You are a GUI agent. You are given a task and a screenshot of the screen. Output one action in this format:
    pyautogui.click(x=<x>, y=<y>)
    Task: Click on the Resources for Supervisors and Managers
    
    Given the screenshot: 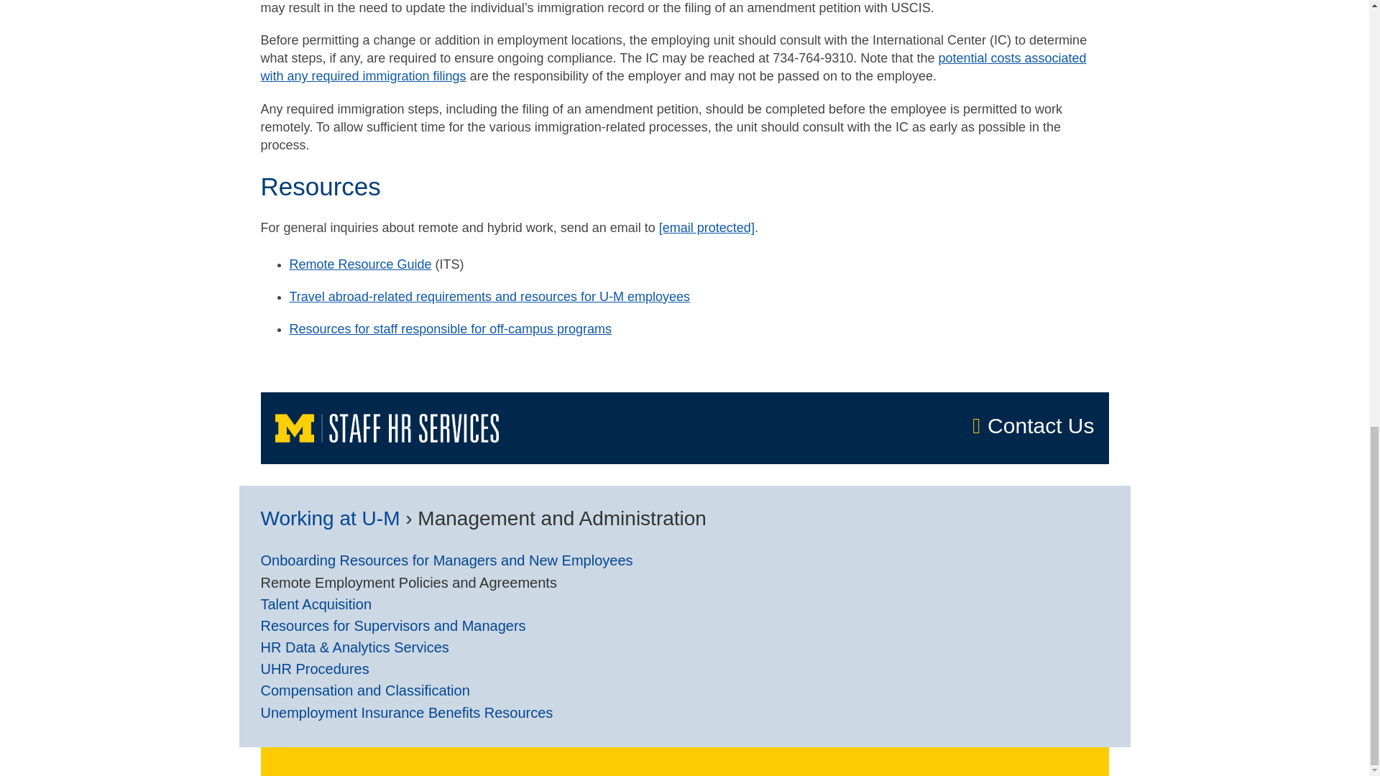 What is the action you would take?
    pyautogui.click(x=392, y=626)
    